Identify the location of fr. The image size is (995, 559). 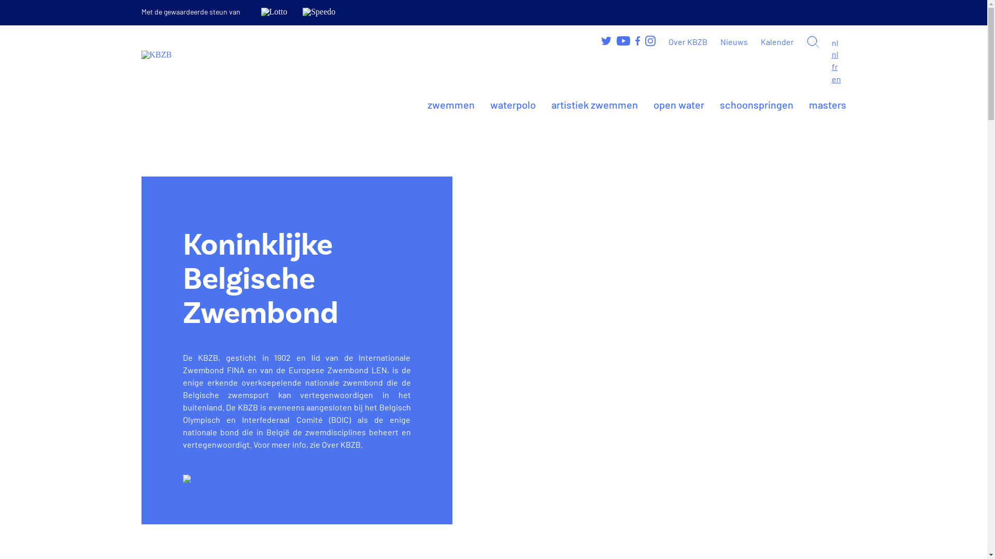
(834, 66).